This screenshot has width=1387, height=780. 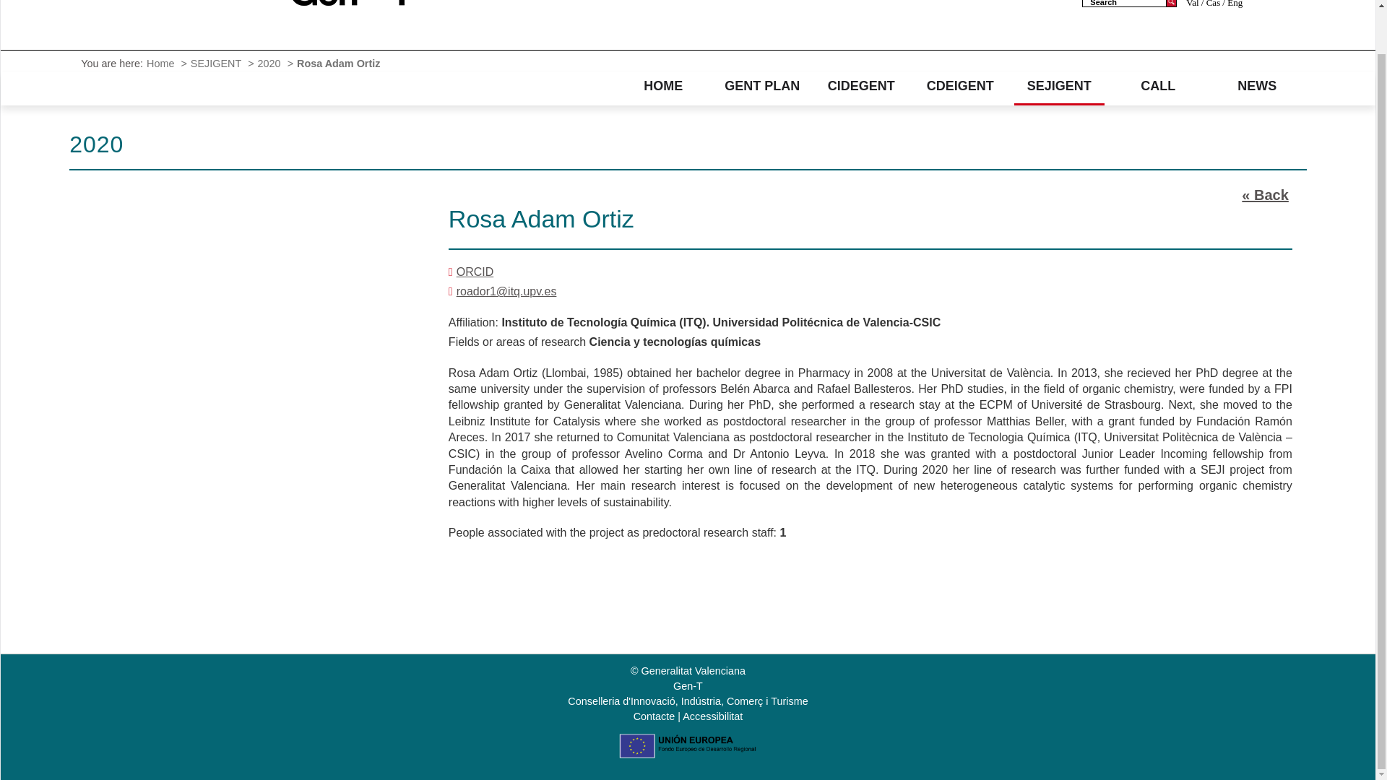 What do you see at coordinates (351, 2) in the screenshot?
I see `Logo Gen-T` at bounding box center [351, 2].